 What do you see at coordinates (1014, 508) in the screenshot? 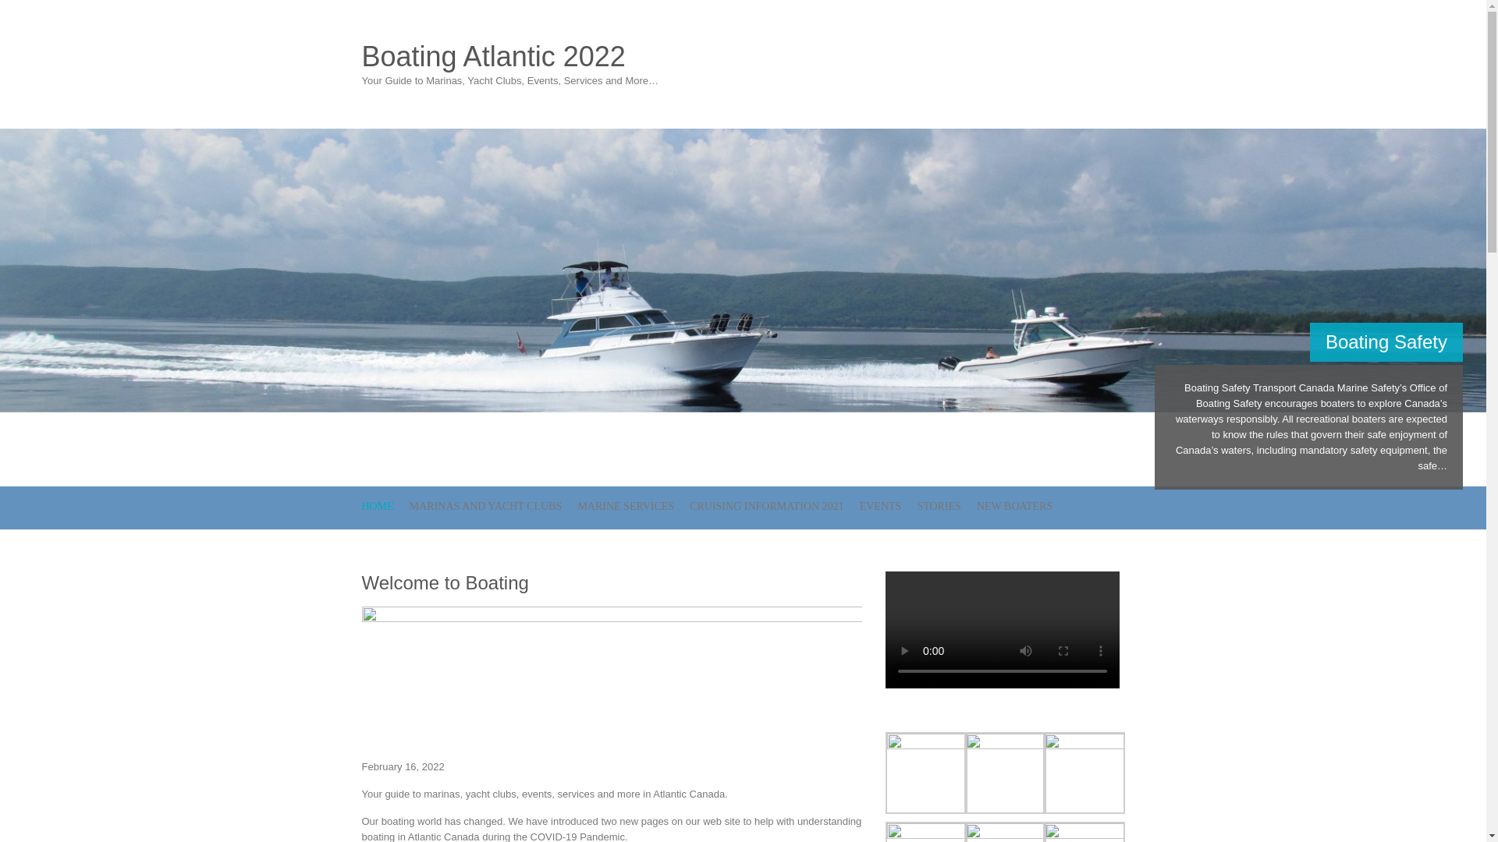
I see `NEW BOATERS` at bounding box center [1014, 508].